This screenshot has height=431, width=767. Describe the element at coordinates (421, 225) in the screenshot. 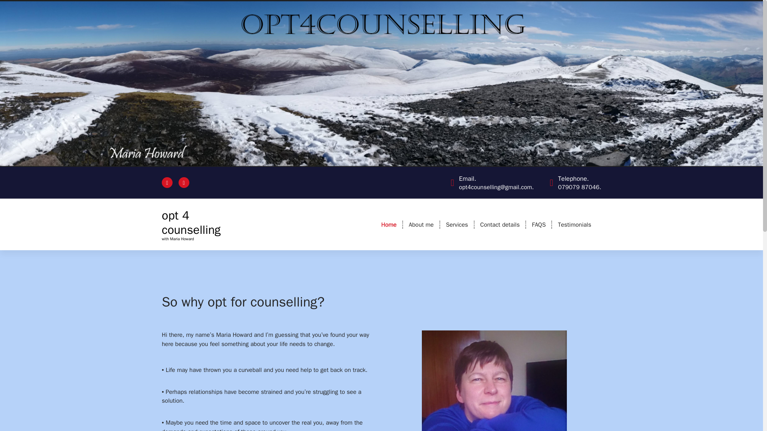

I see `About me` at that location.